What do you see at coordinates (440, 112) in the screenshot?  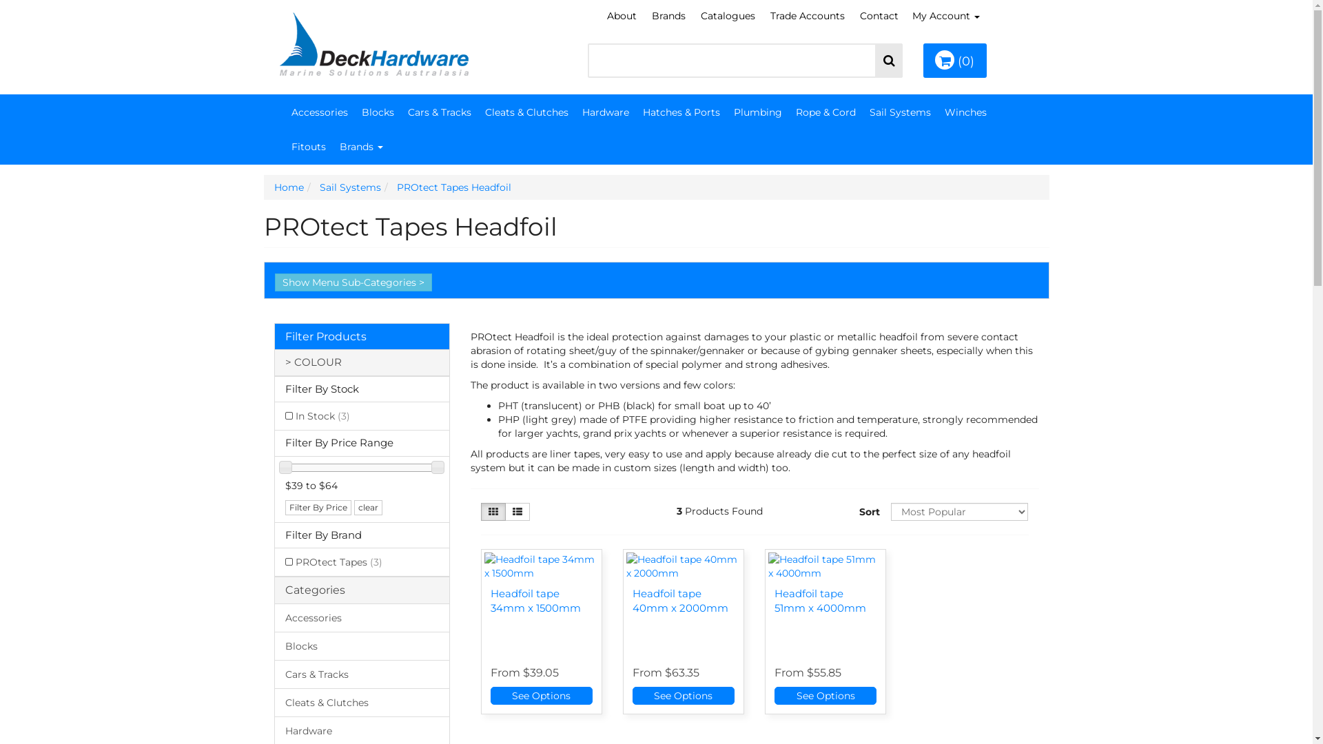 I see `Cars & Tracks` at bounding box center [440, 112].